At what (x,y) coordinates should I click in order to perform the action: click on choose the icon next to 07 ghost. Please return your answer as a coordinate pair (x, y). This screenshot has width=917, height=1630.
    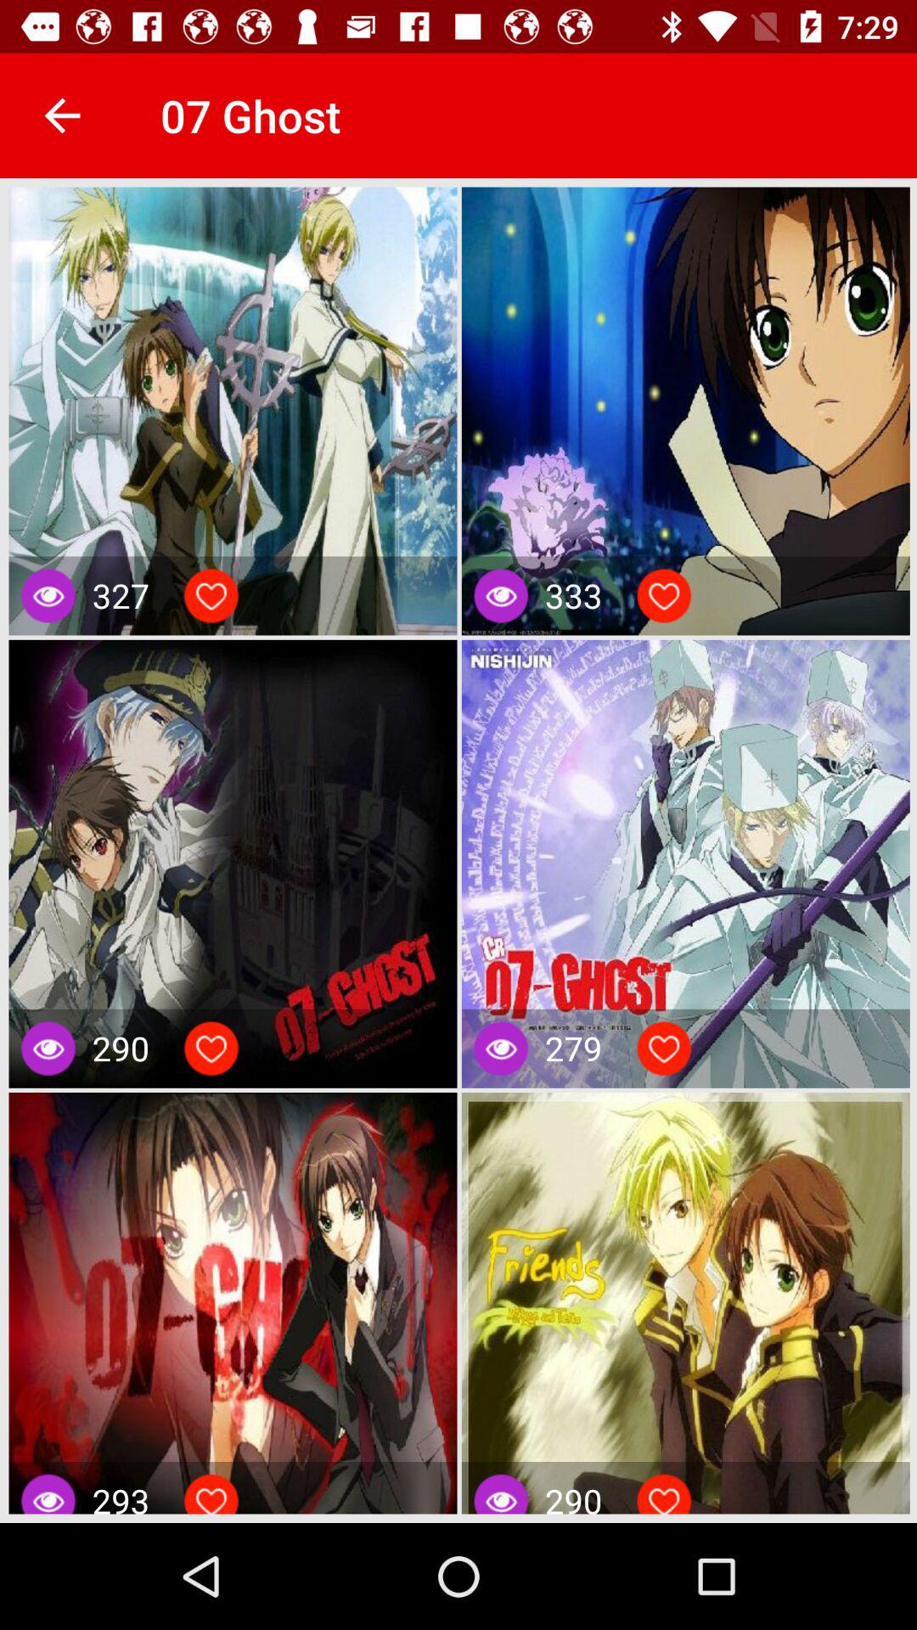
    Looking at the image, I should click on (62, 115).